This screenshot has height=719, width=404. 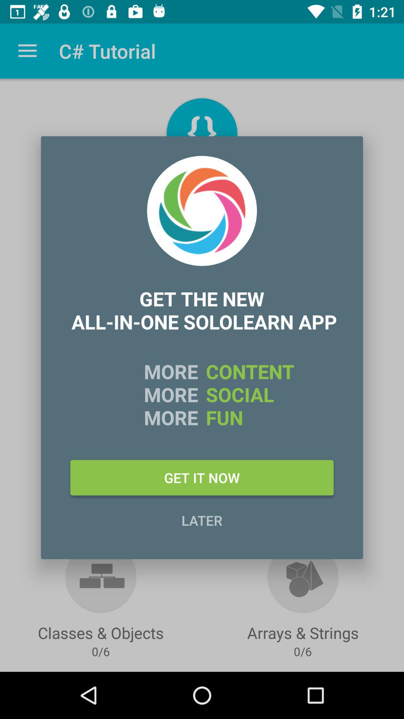 I want to click on launch the item below get it now item, so click(x=202, y=520).